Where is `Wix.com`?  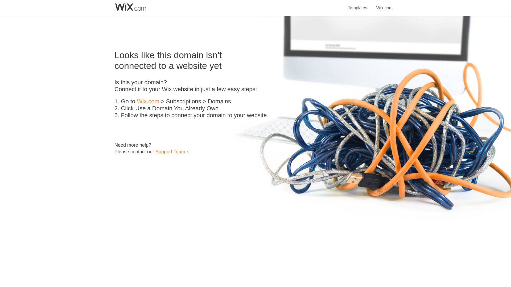
Wix.com is located at coordinates (148, 102).